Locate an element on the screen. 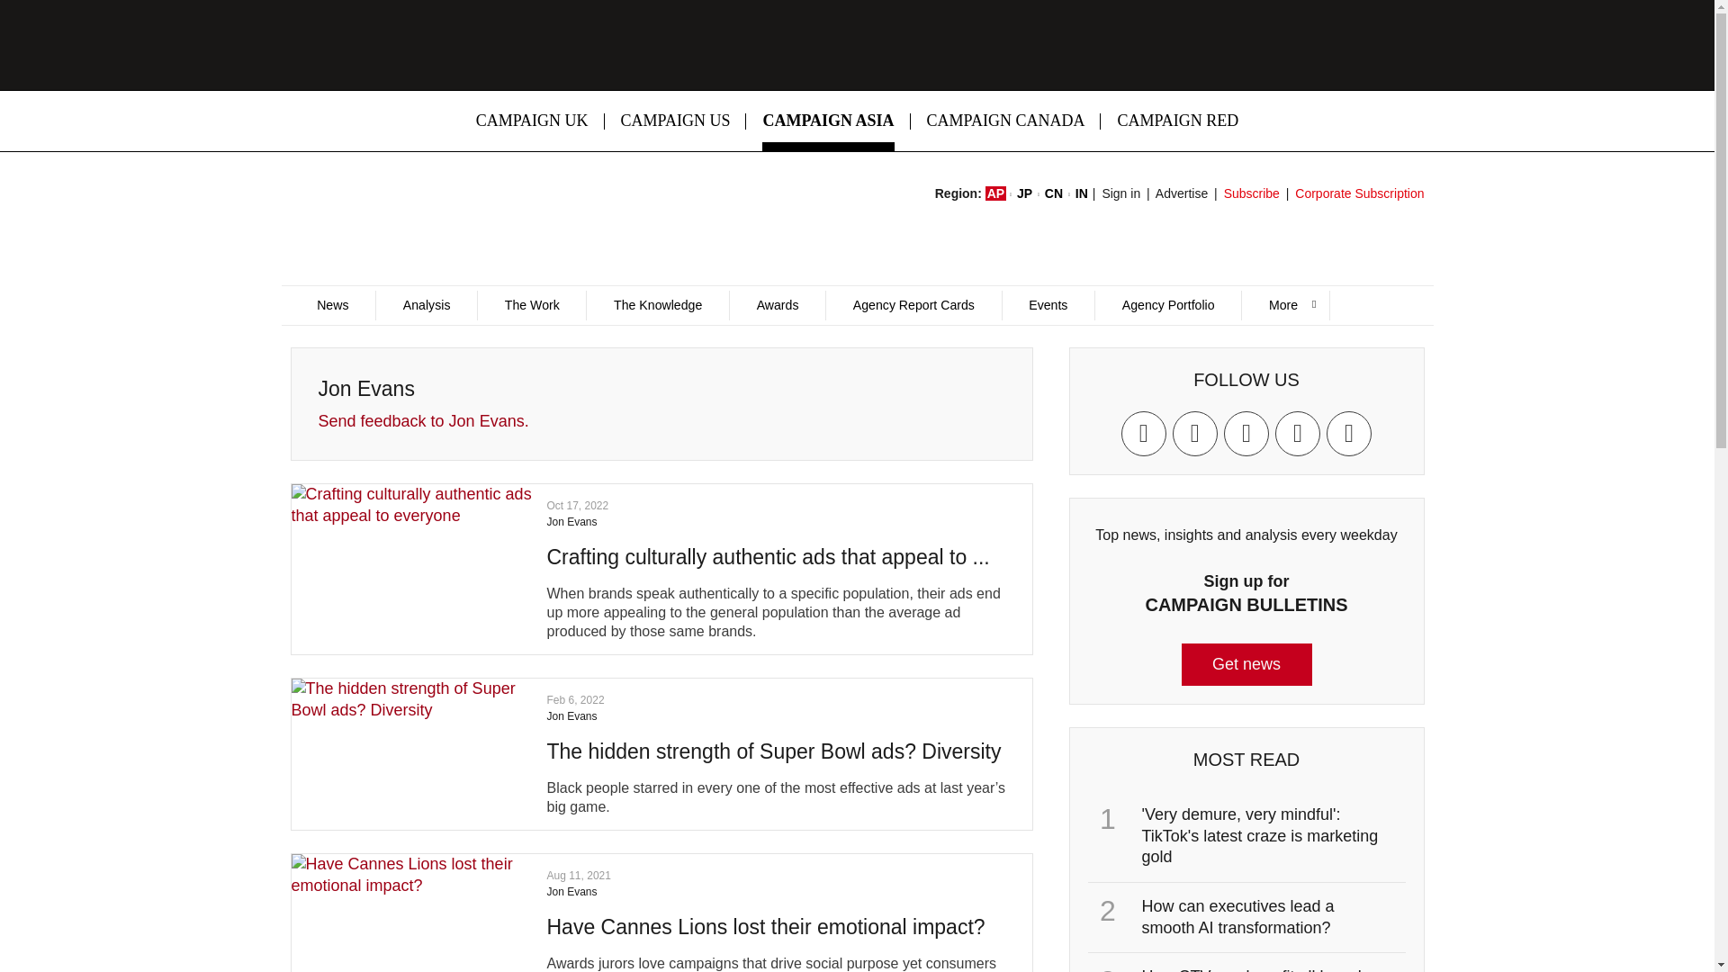 The image size is (1728, 972). The Knowledge is located at coordinates (657, 305).